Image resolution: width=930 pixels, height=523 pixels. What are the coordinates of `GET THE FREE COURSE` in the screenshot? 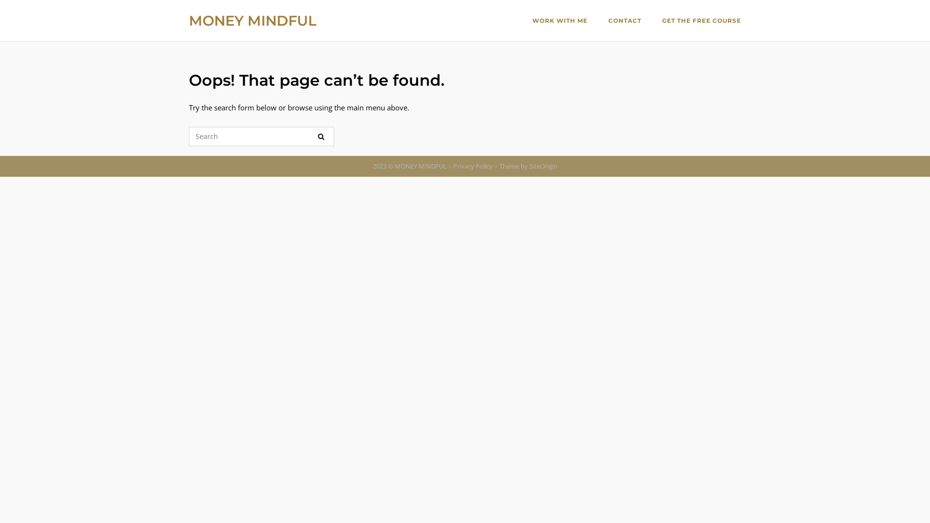 It's located at (701, 22).